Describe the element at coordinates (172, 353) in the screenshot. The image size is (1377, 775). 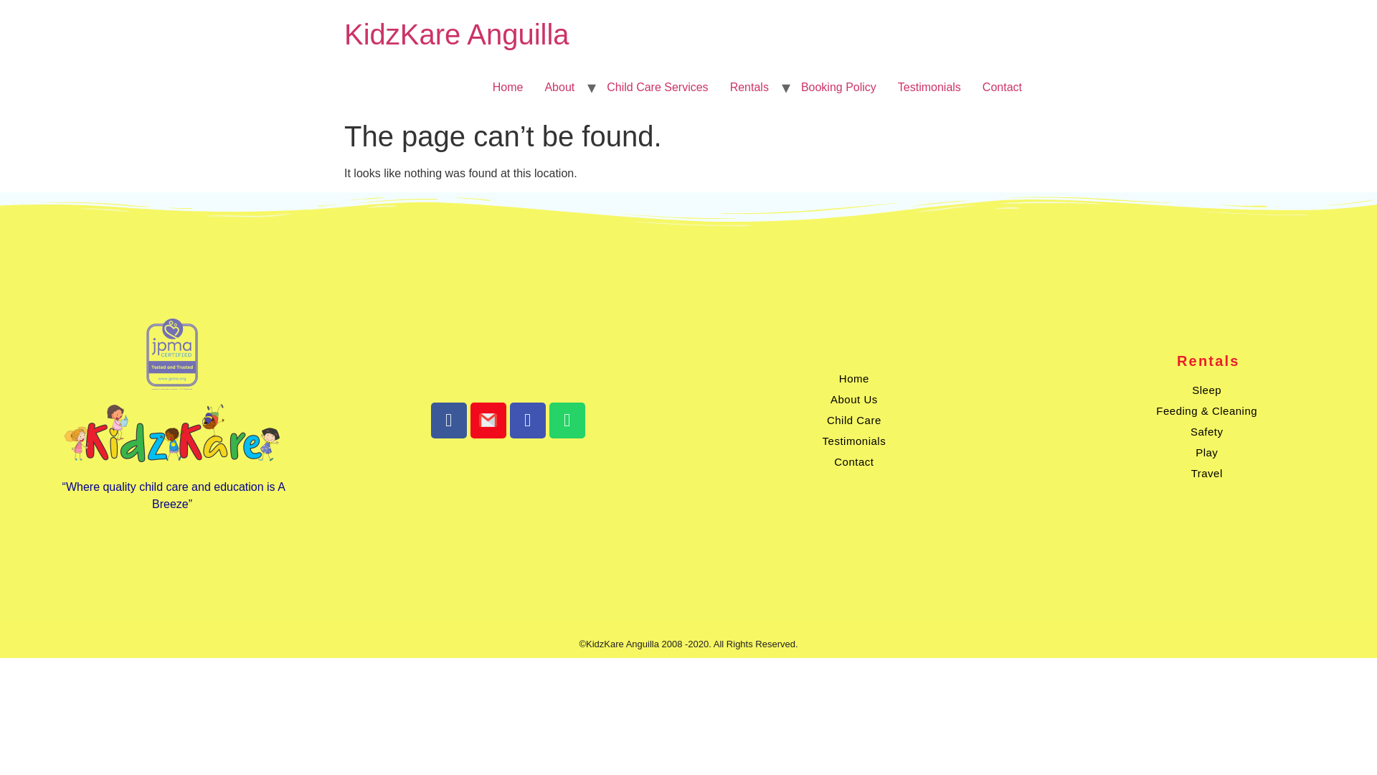
I see `logo` at that location.